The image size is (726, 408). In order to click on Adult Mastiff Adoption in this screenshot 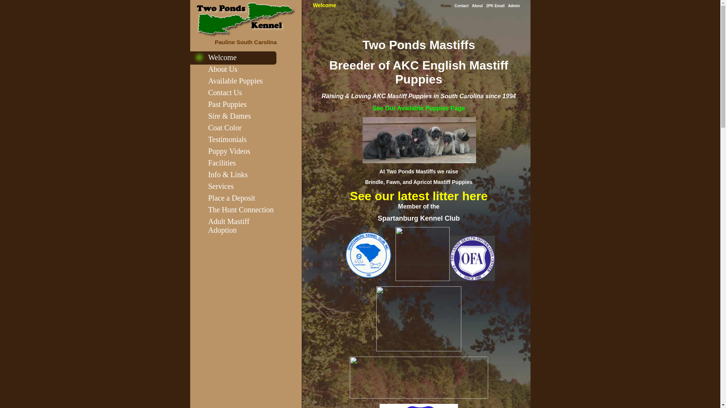, I will do `click(228, 226)`.